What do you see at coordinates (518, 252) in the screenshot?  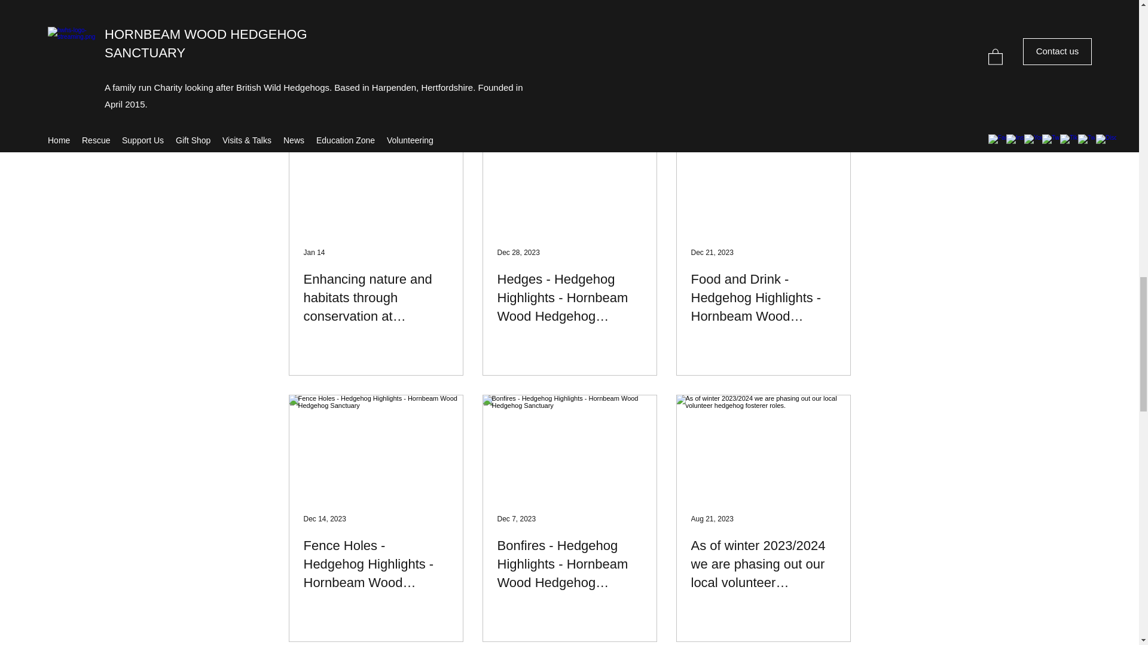 I see `Dec 28, 2023` at bounding box center [518, 252].